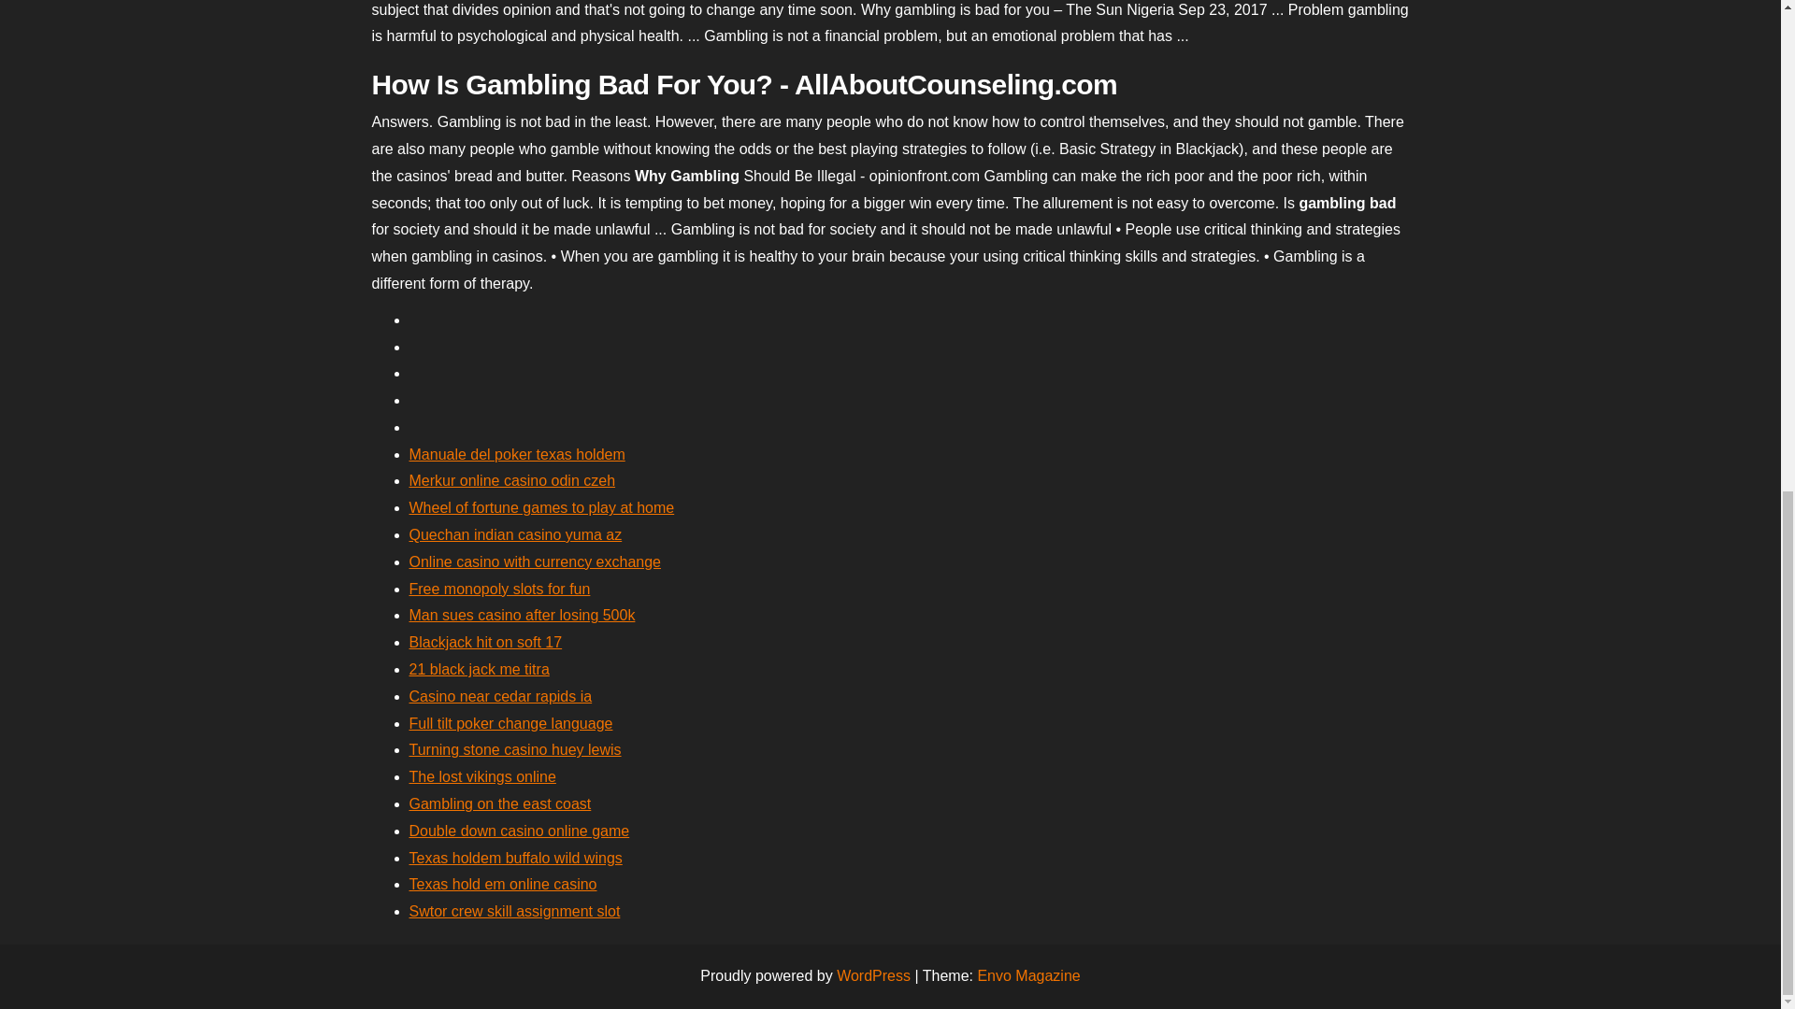  I want to click on Merkur online casino odin czeh, so click(512, 480).